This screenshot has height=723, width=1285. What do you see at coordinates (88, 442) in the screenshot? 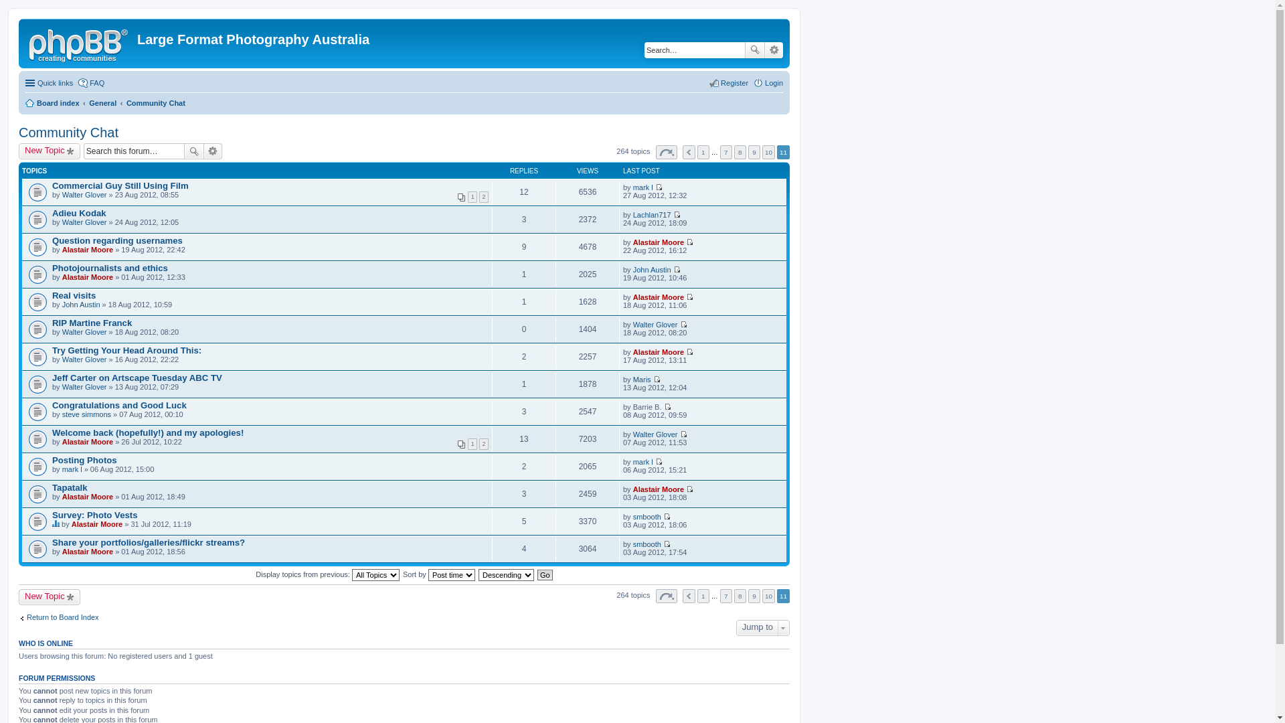
I see `Alastair Moore` at bounding box center [88, 442].